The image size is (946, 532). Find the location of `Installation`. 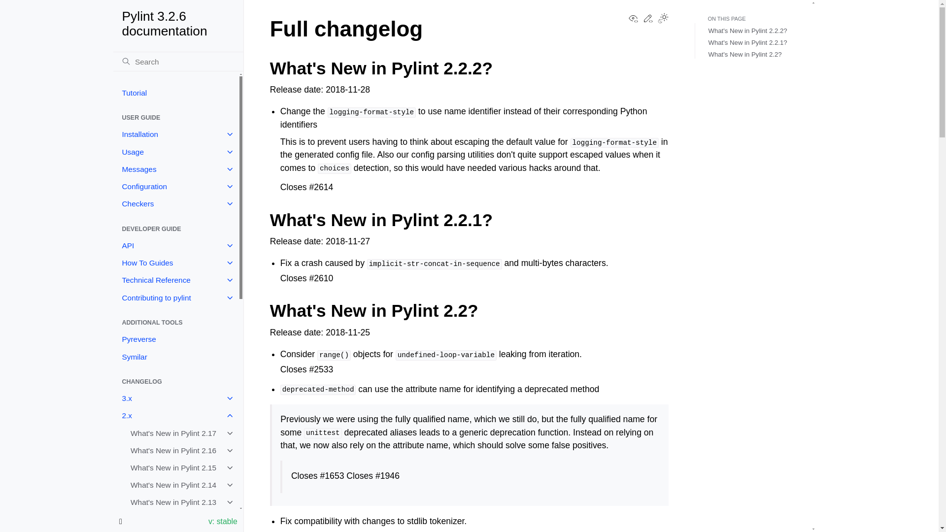

Installation is located at coordinates (175, 134).